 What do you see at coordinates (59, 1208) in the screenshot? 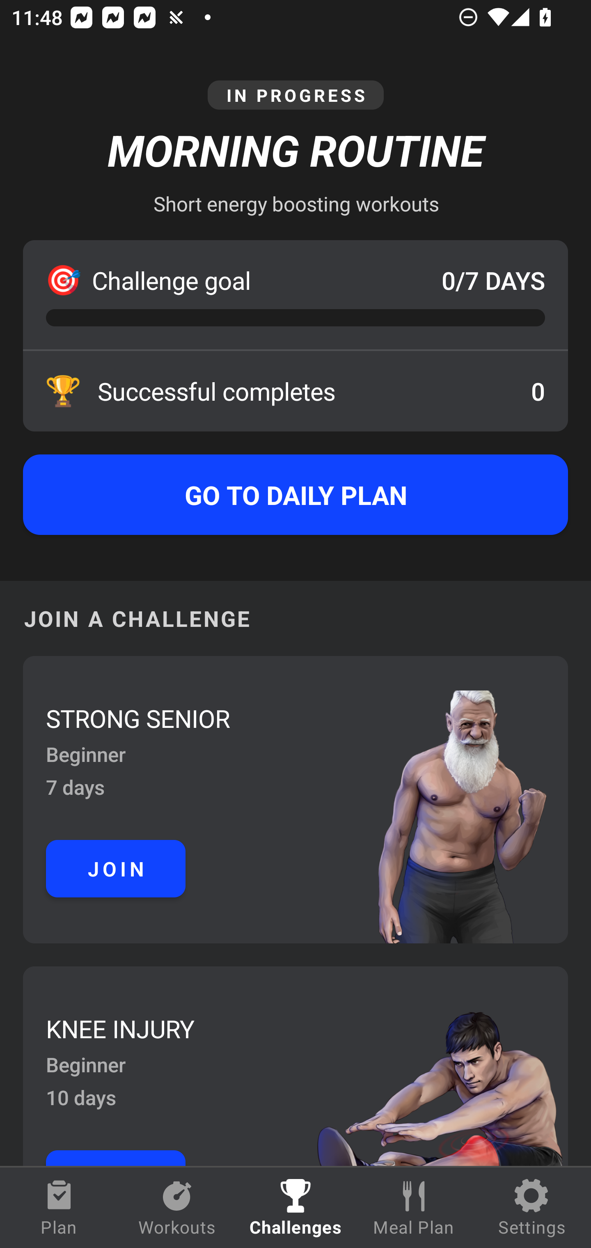
I see ` Plan ` at bounding box center [59, 1208].